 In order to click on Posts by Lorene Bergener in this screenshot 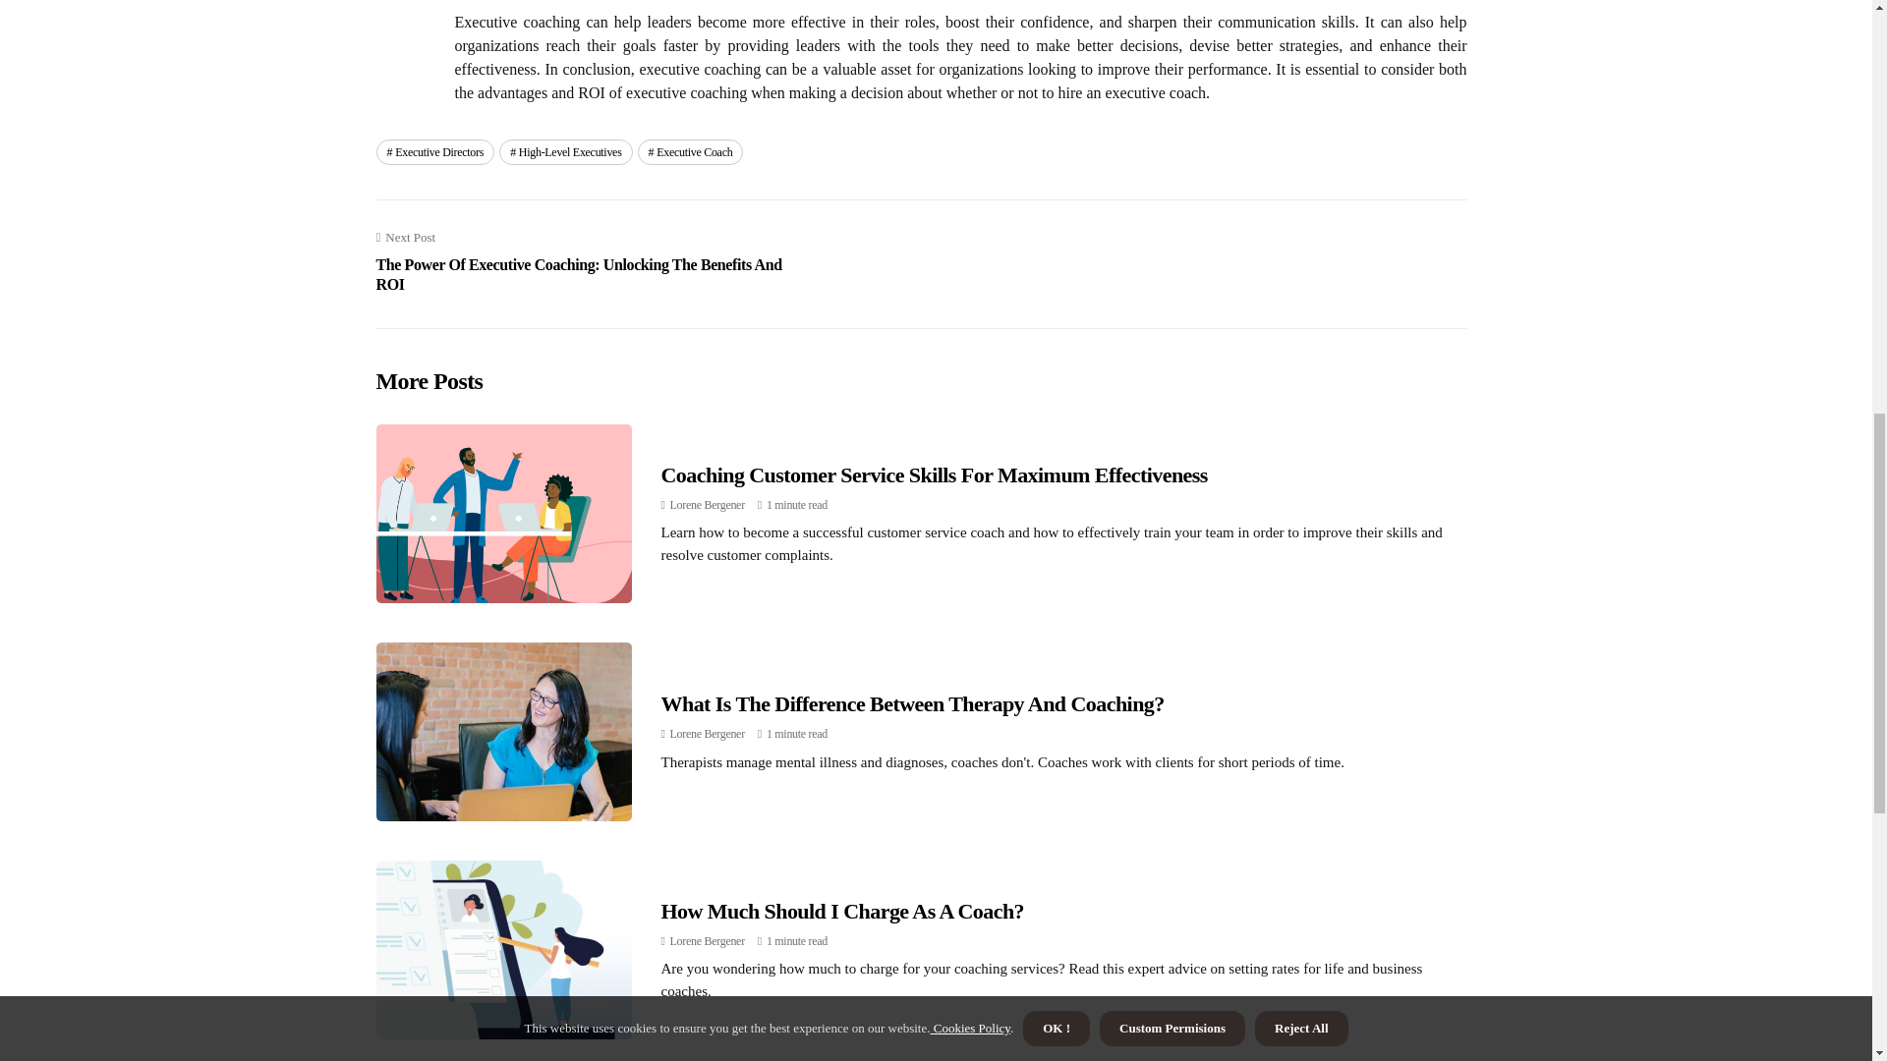, I will do `click(708, 941)`.